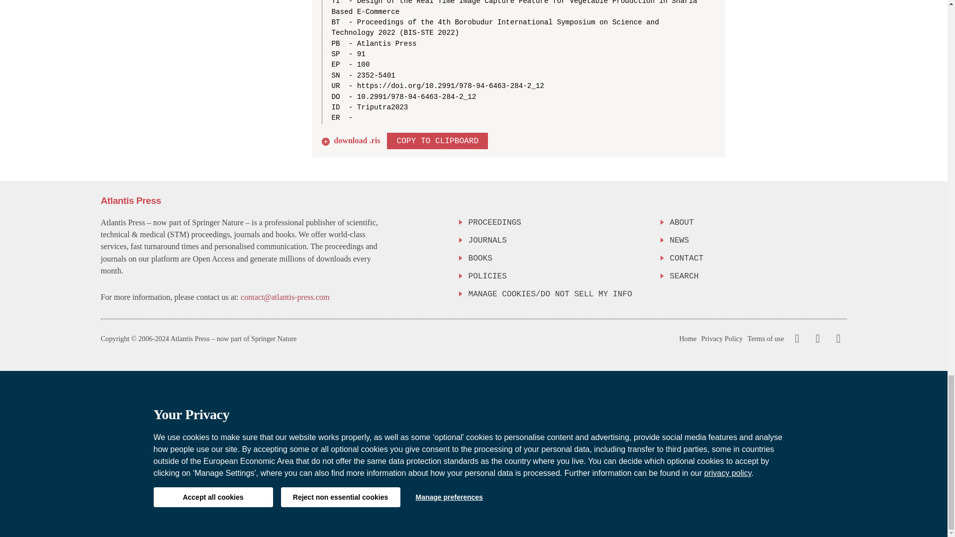  I want to click on Facebook, so click(797, 339).